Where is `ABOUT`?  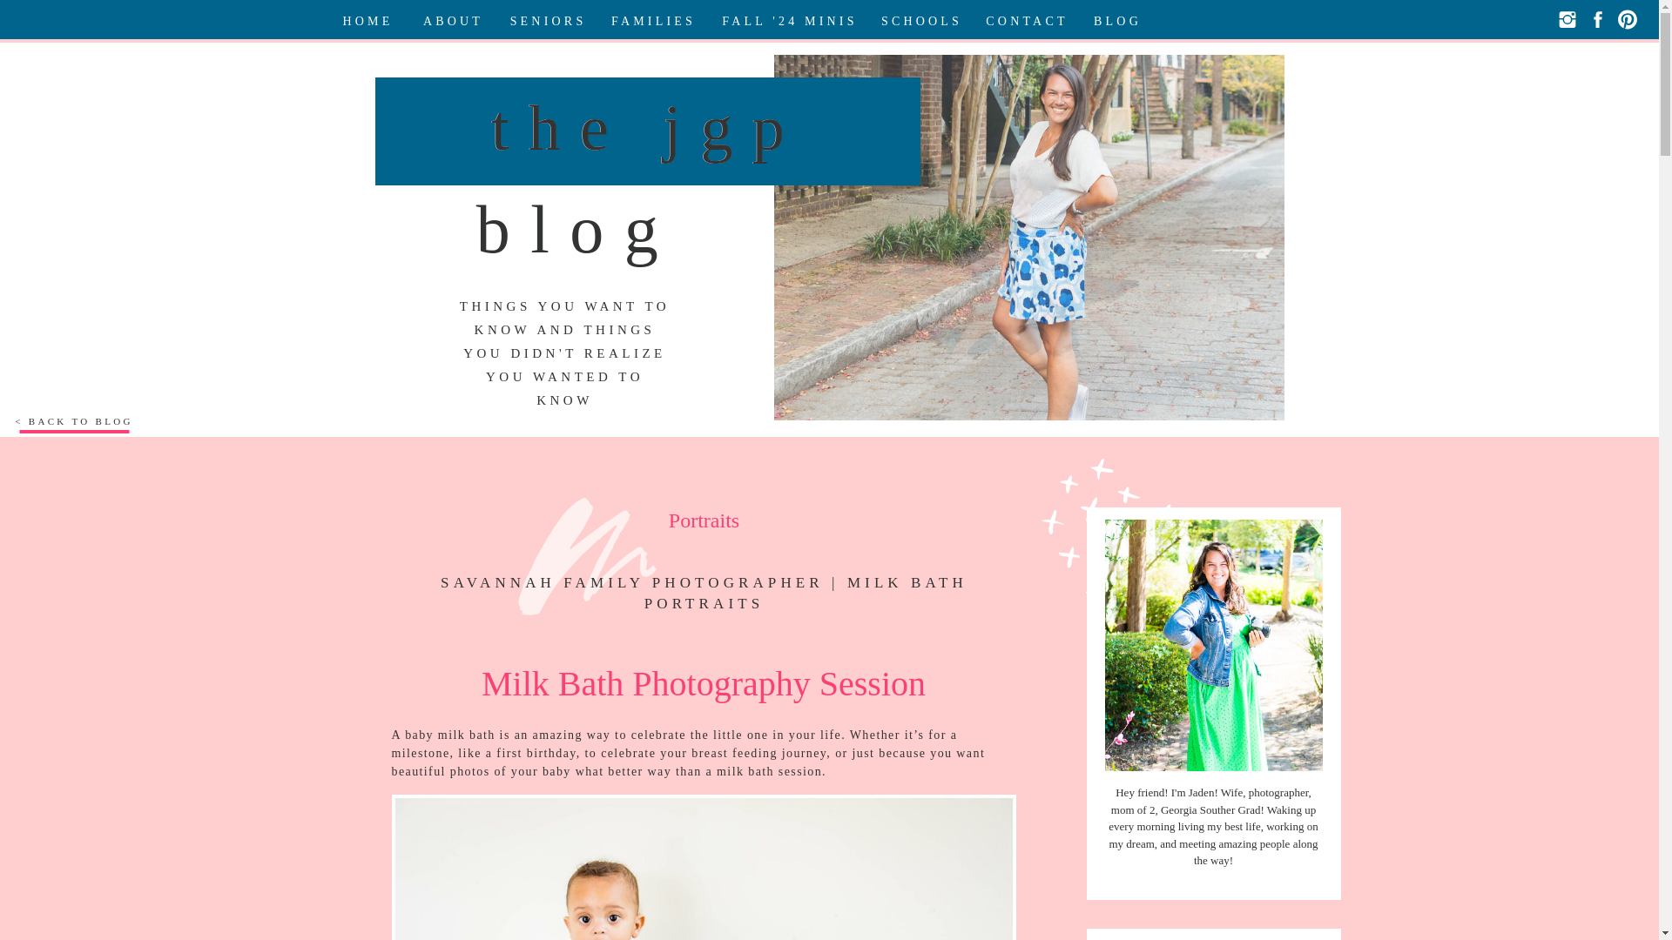
ABOUT is located at coordinates (454, 19).